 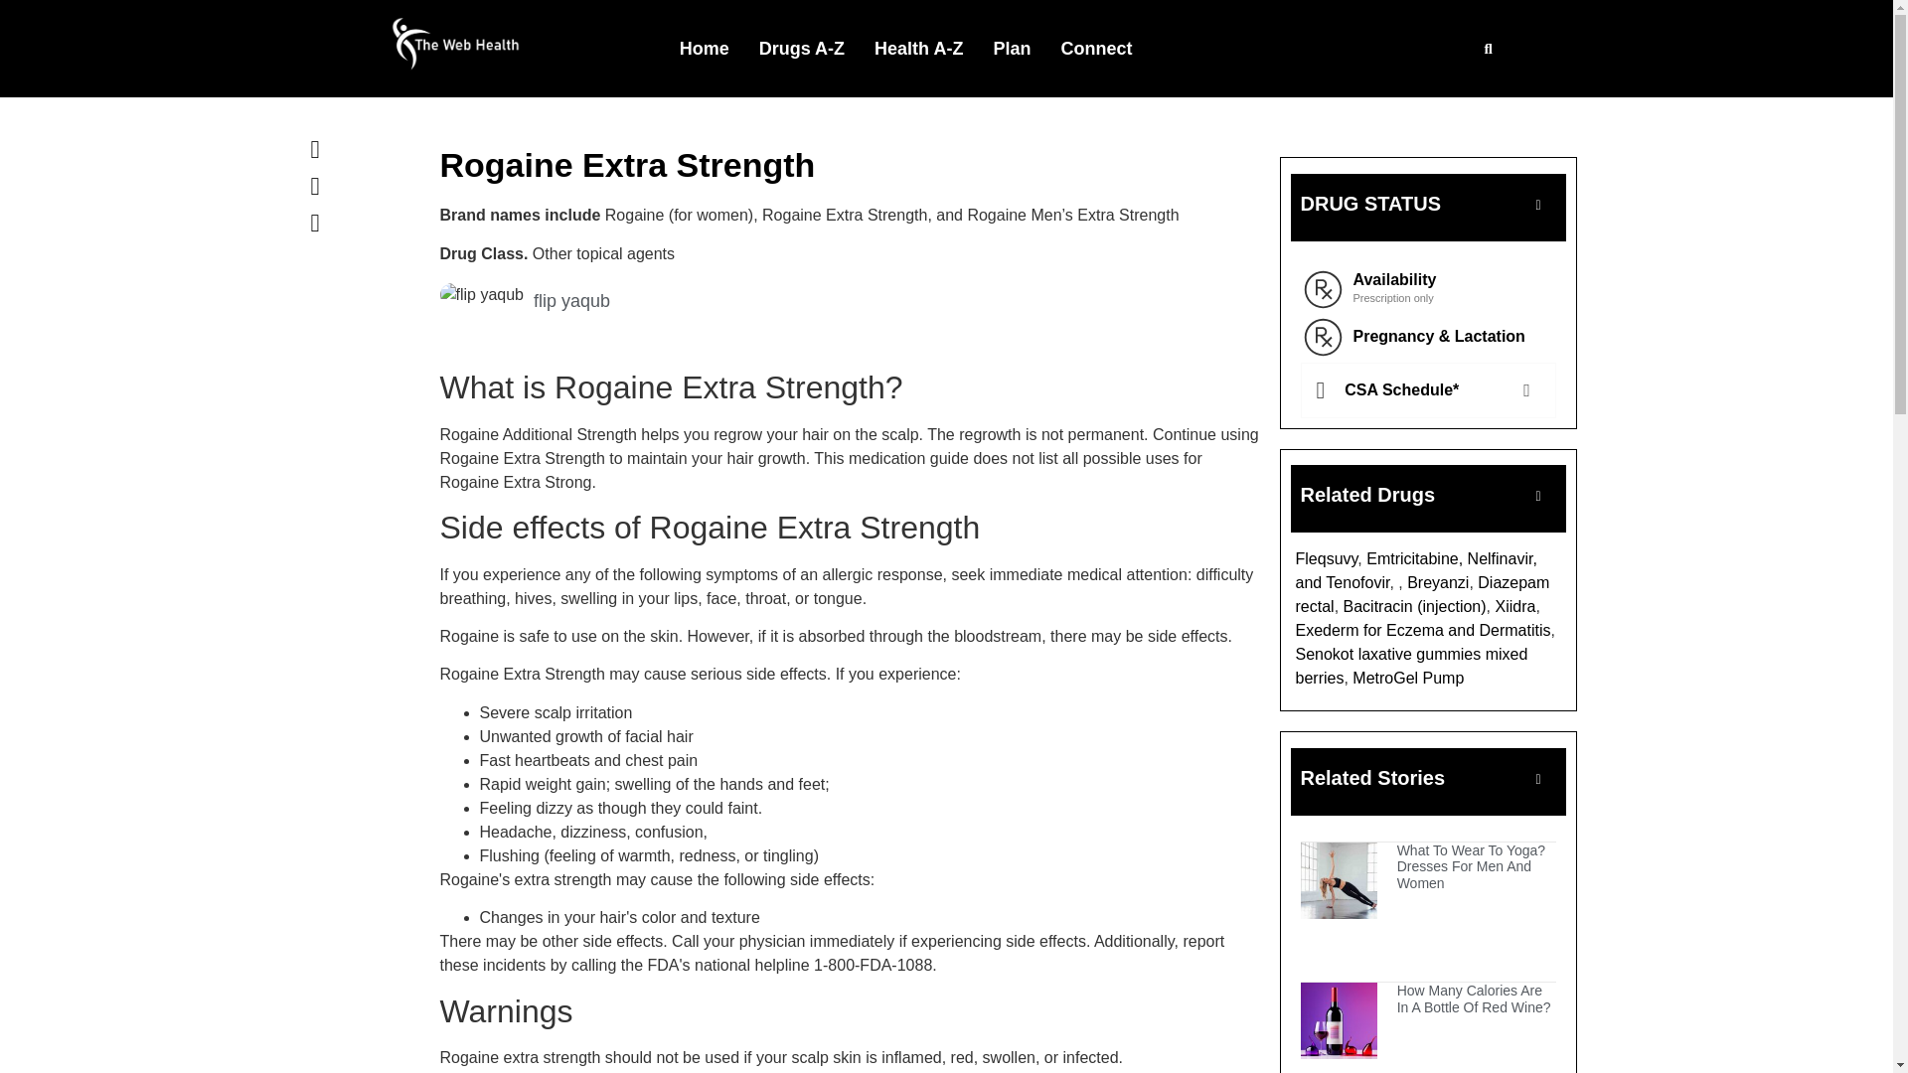 I want to click on Emtricitabine, Nelfinavir, and Tenofovir, so click(x=1416, y=570).